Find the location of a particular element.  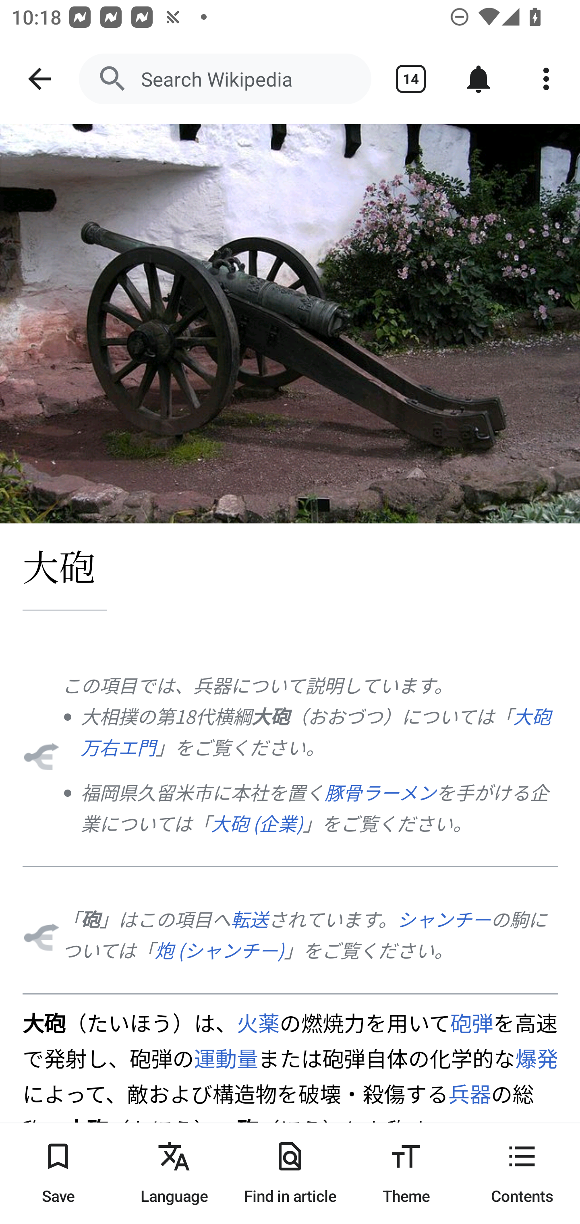

豚骨ラーメン is located at coordinates (380, 792).